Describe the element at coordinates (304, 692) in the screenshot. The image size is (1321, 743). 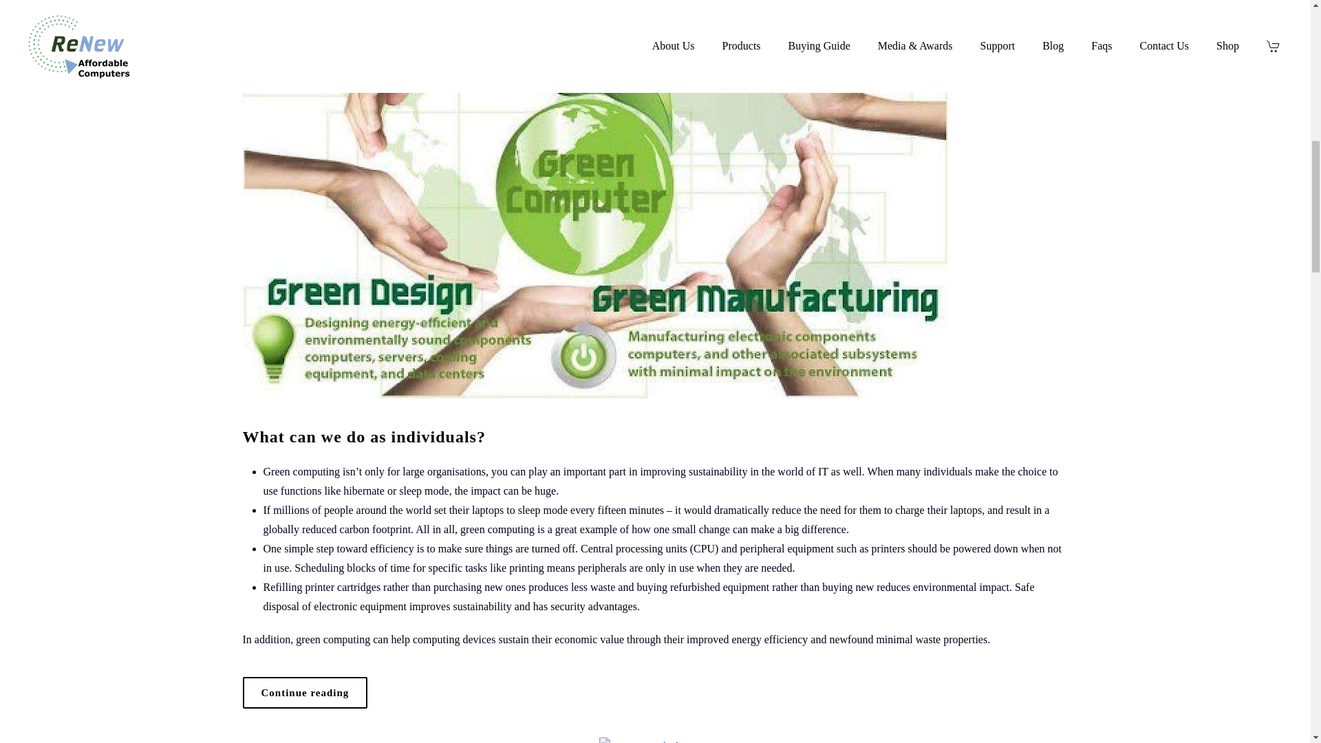
I see `Continue reading` at that location.